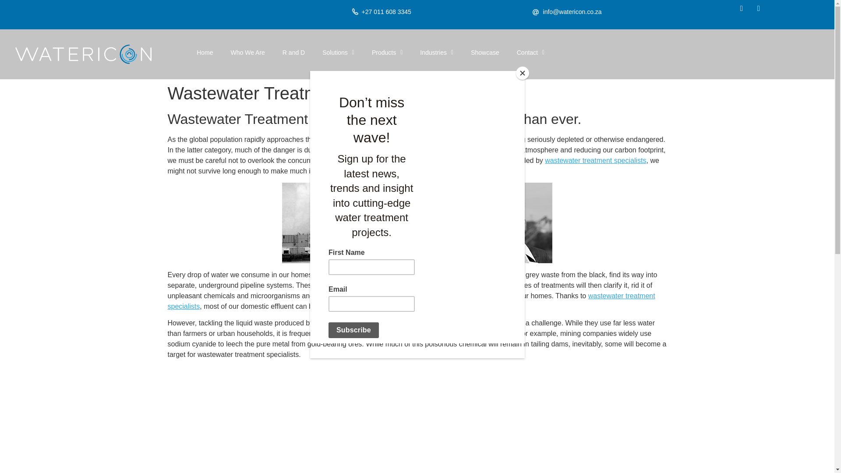 This screenshot has width=841, height=473. What do you see at coordinates (248, 53) in the screenshot?
I see `Who We Are` at bounding box center [248, 53].